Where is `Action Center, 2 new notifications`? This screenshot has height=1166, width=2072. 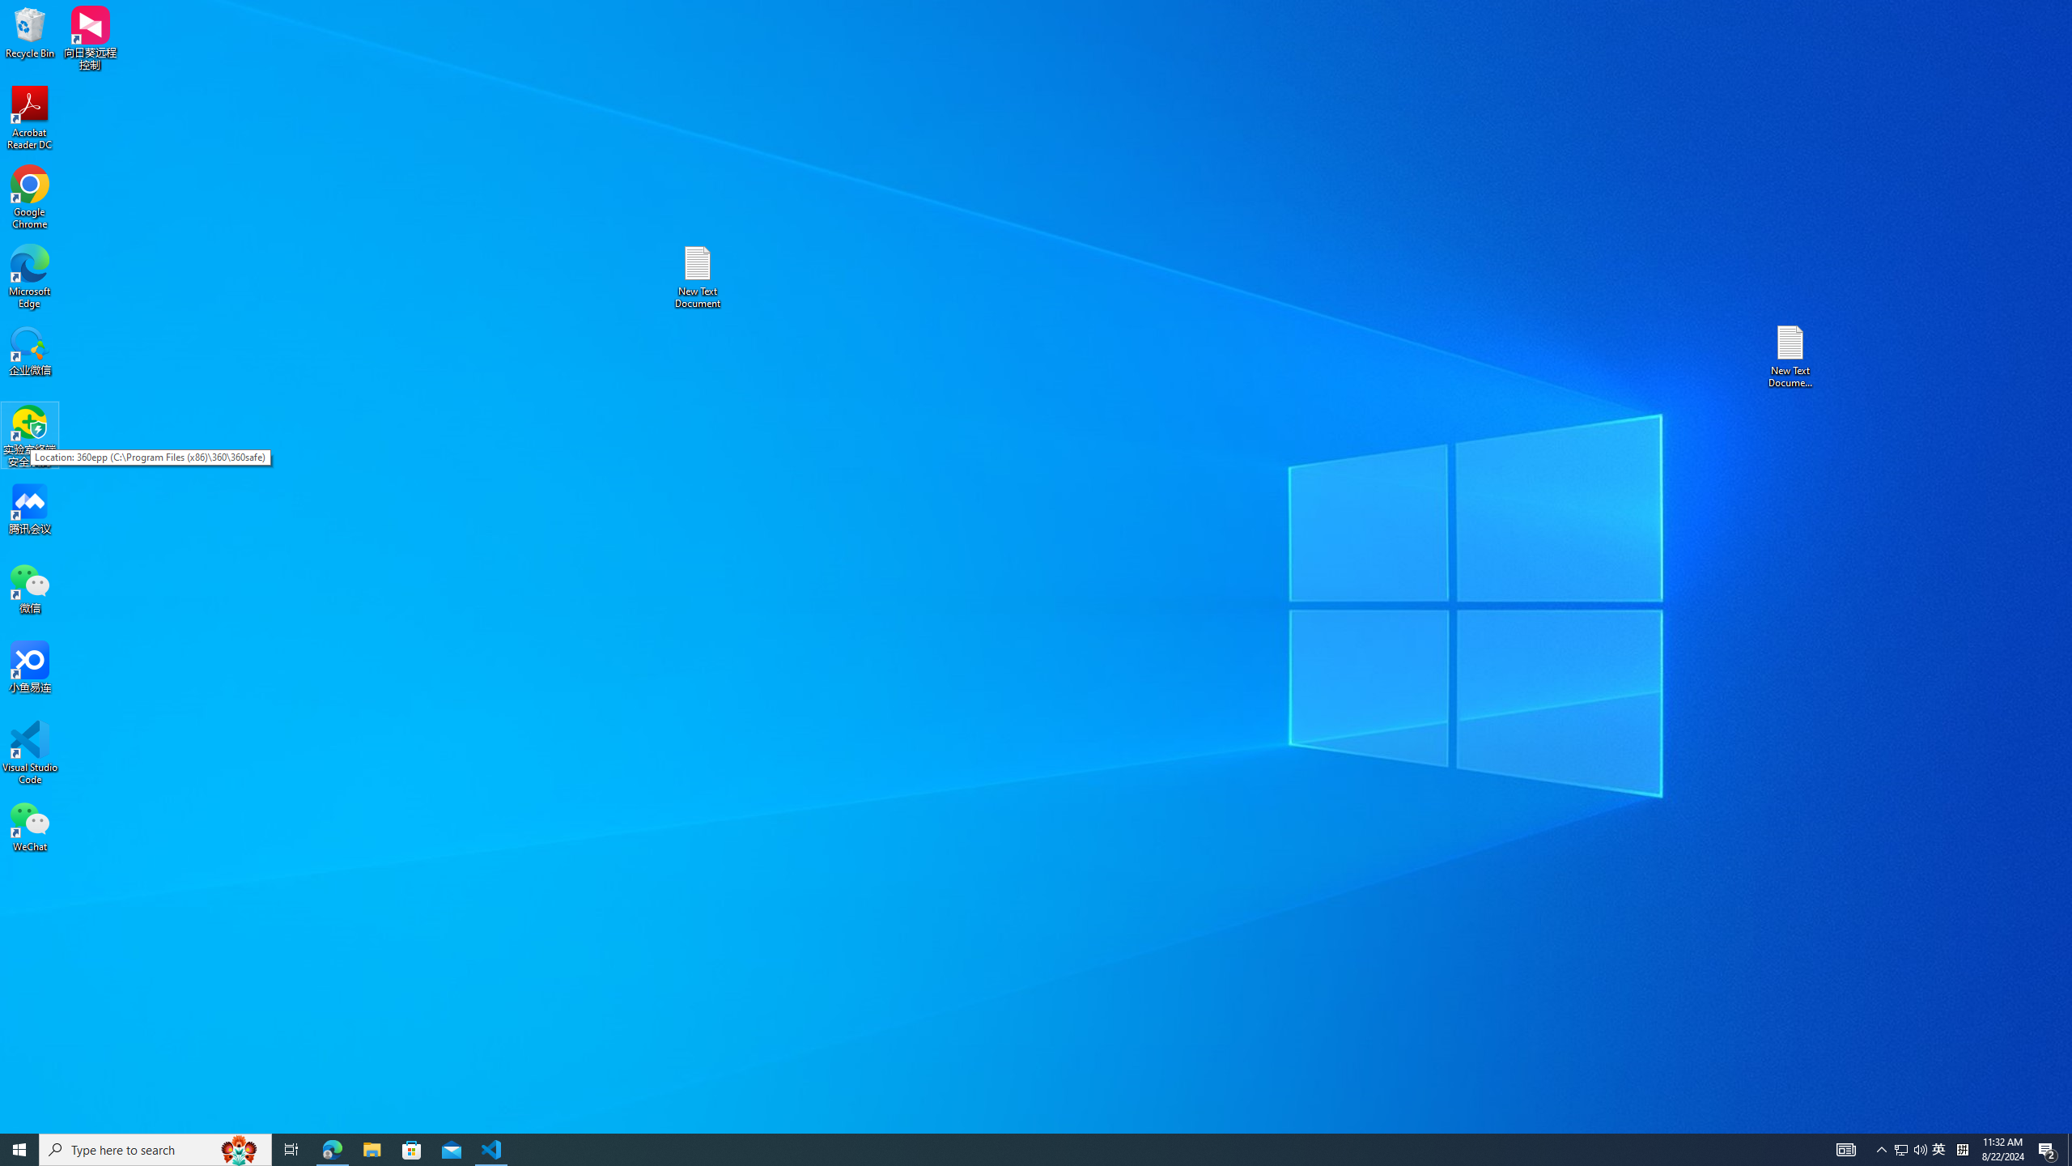
Action Center, 2 new notifications is located at coordinates (30, 753).